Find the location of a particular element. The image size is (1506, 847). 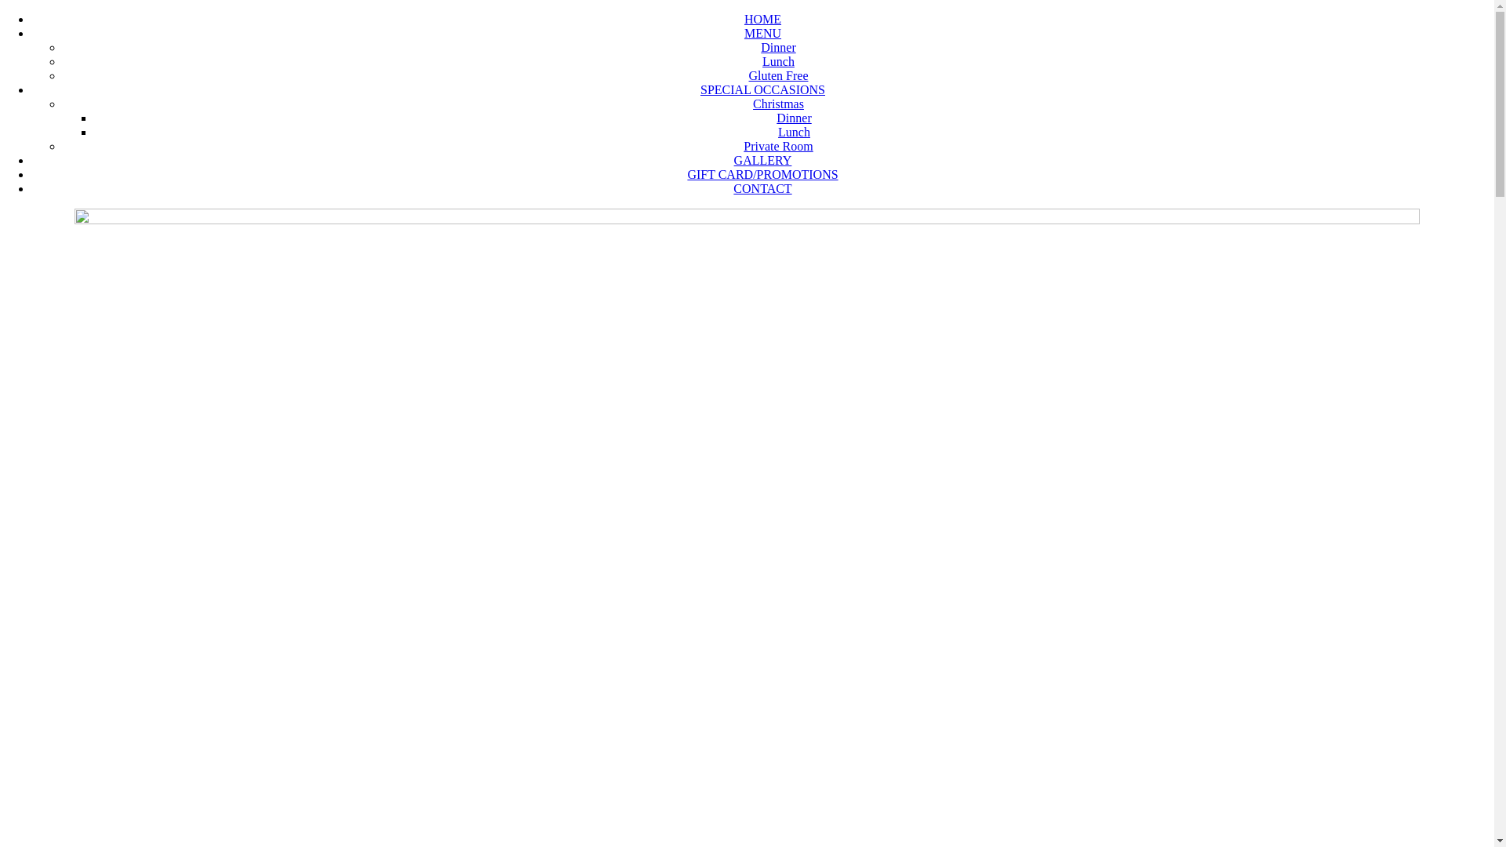

Lunch is located at coordinates (778, 61).